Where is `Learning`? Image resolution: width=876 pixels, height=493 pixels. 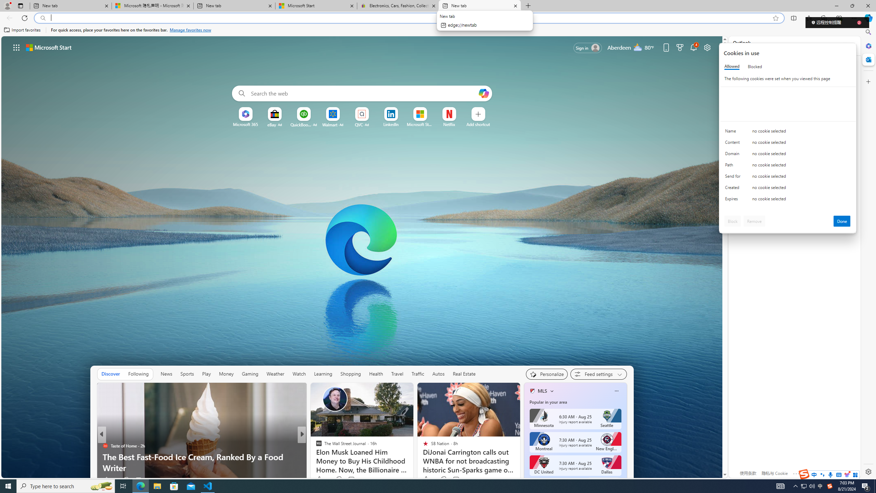 Learning is located at coordinates (322, 374).